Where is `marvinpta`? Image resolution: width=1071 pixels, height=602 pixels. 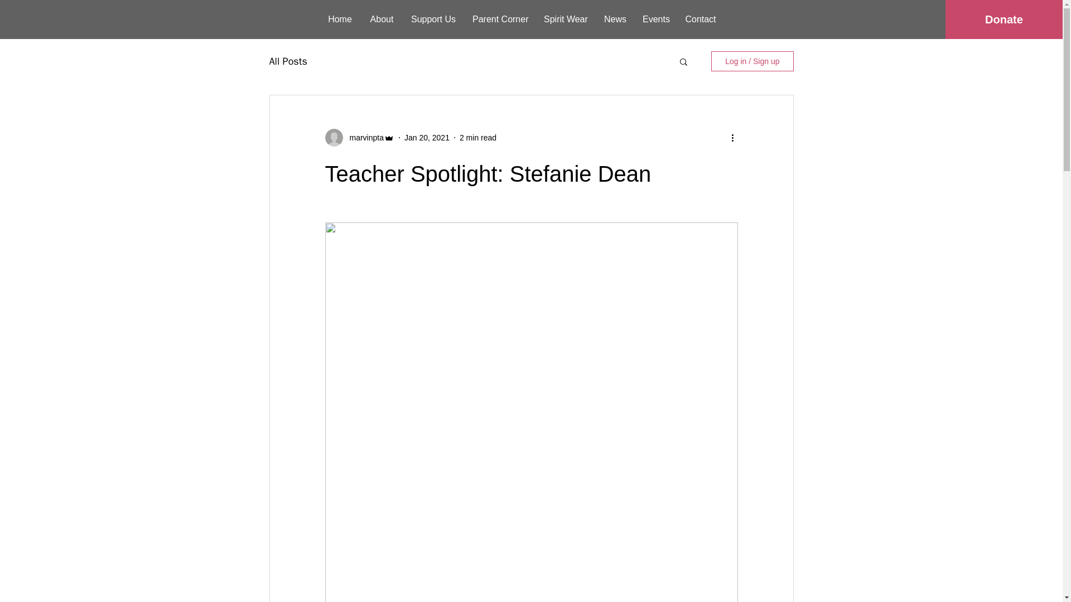 marvinpta is located at coordinates (363, 137).